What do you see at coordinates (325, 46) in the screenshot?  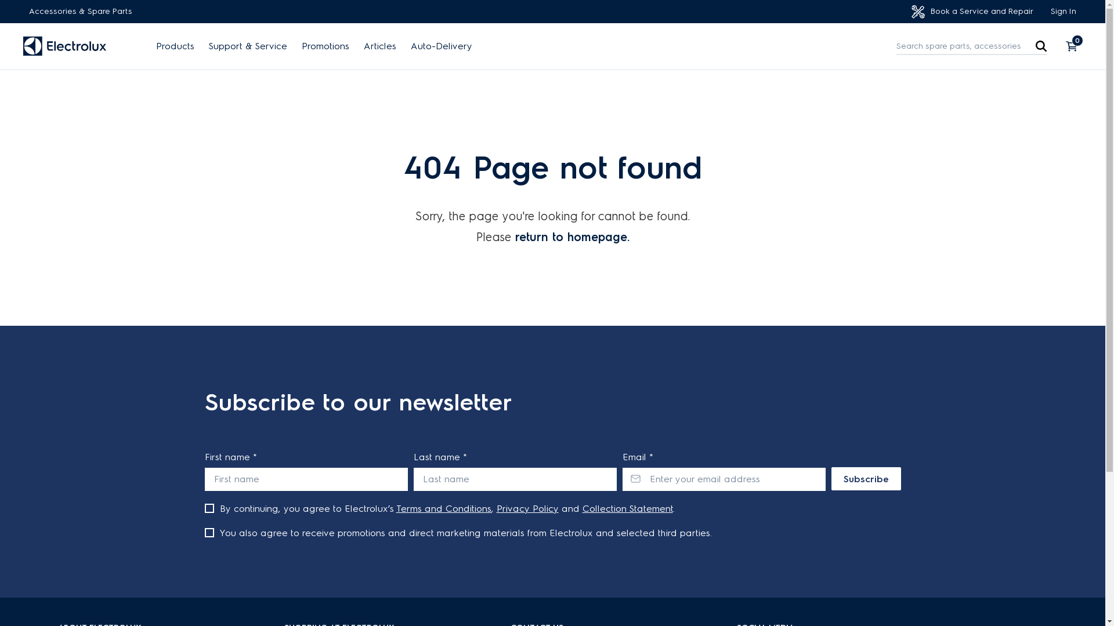 I see `Promotions` at bounding box center [325, 46].